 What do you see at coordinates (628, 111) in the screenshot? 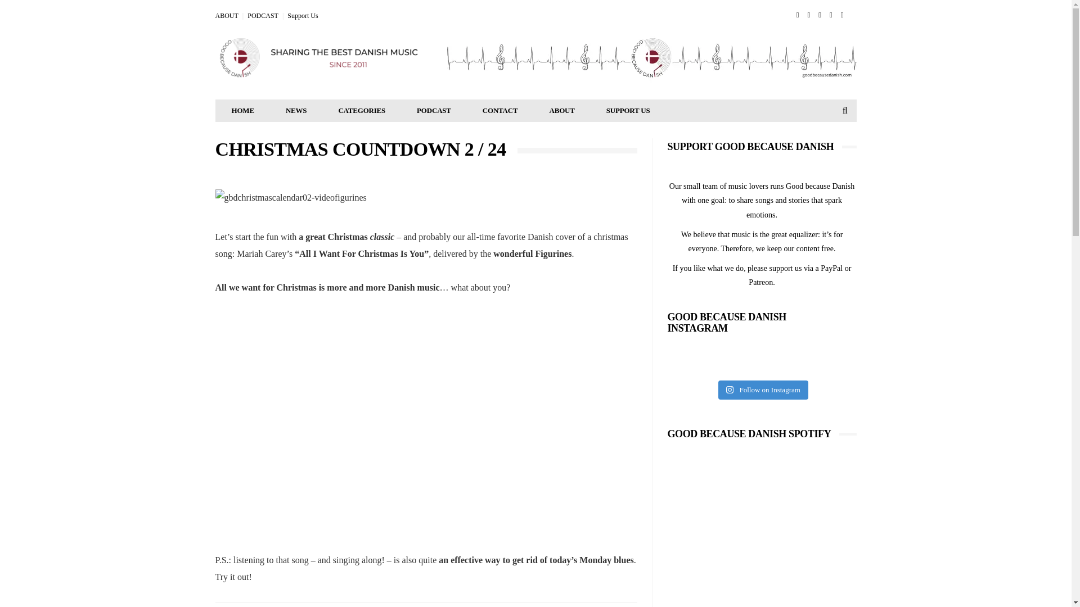
I see `SUPPORT US` at bounding box center [628, 111].